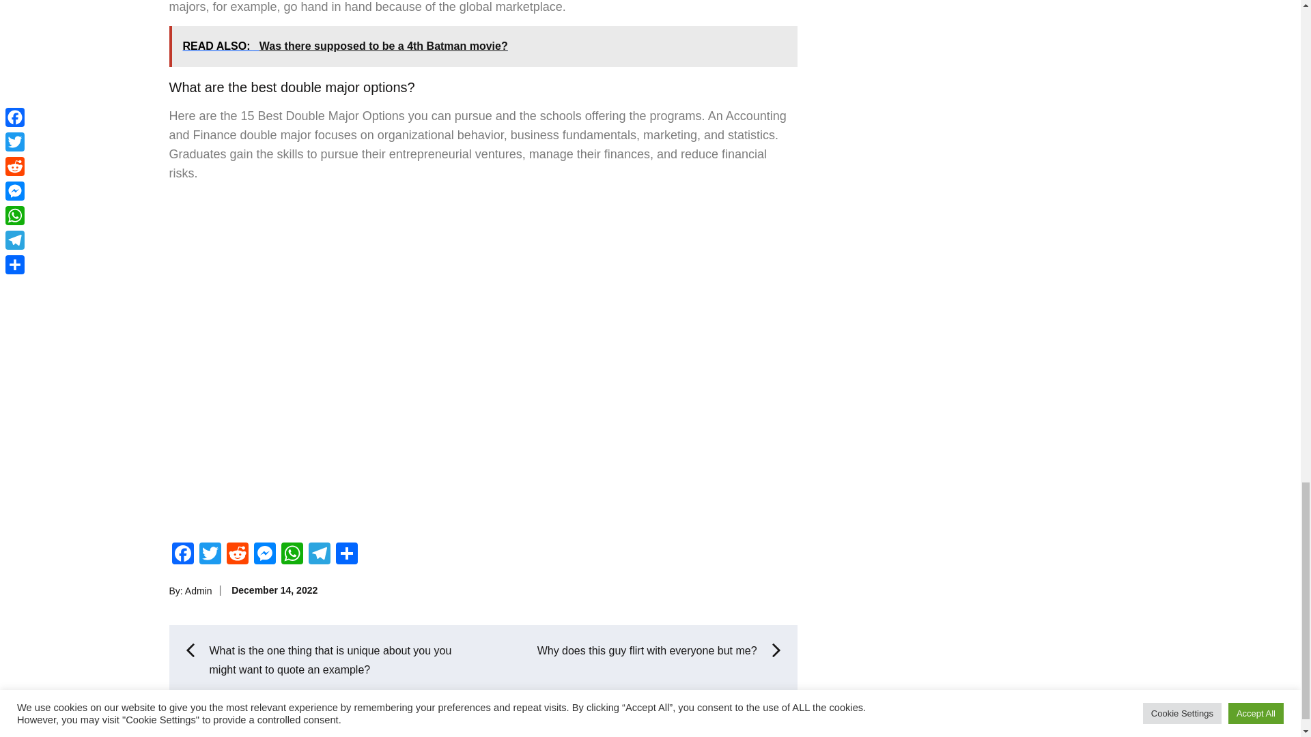  Describe the element at coordinates (319, 554) in the screenshot. I see `Telegram` at that location.